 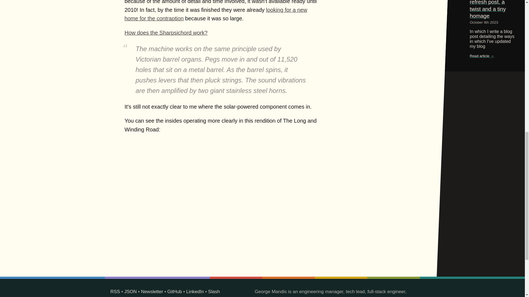 I want to click on Slash, so click(x=214, y=291).